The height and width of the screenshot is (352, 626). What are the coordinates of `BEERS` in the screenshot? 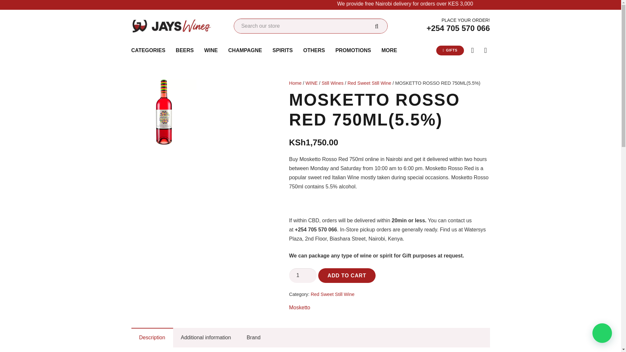 It's located at (185, 50).